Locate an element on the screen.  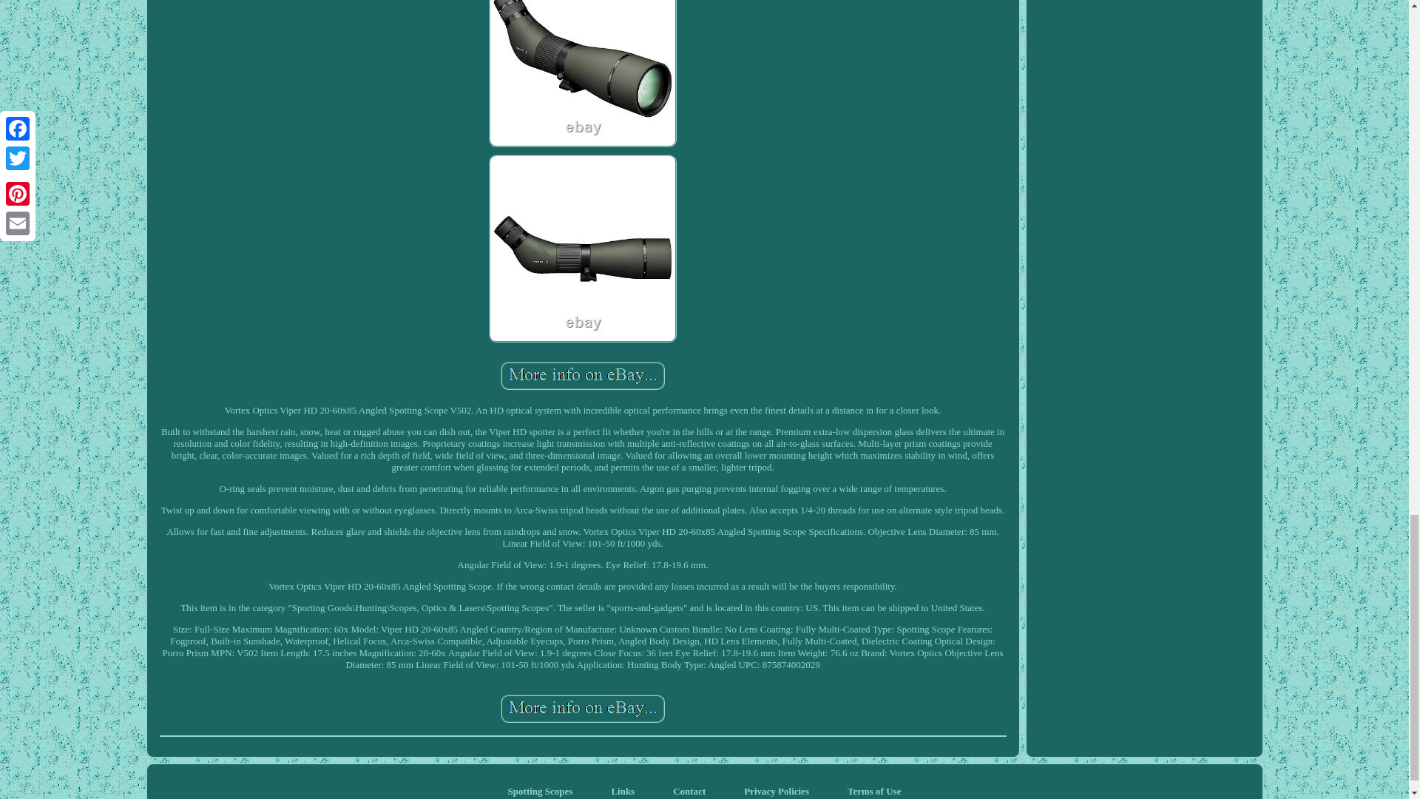
Vortex Optics Viper HD 20-60x85 Angled Spotting Scope V502 is located at coordinates (583, 248).